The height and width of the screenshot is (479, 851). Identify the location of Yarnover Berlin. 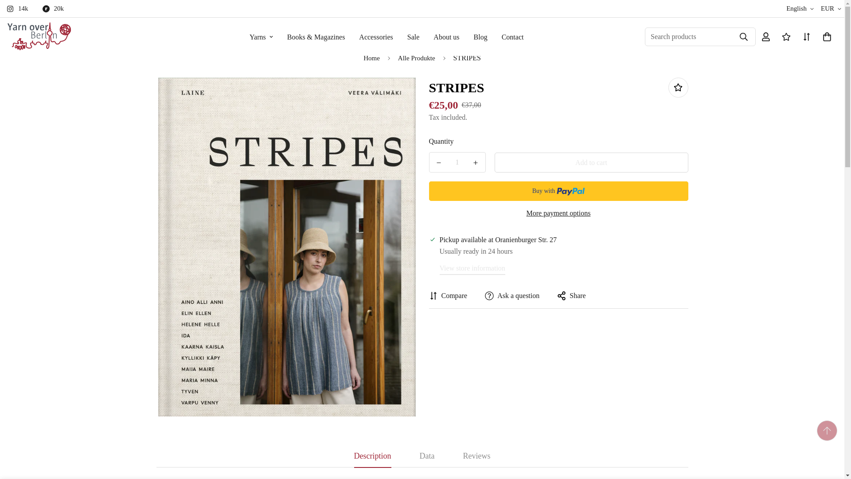
(39, 36).